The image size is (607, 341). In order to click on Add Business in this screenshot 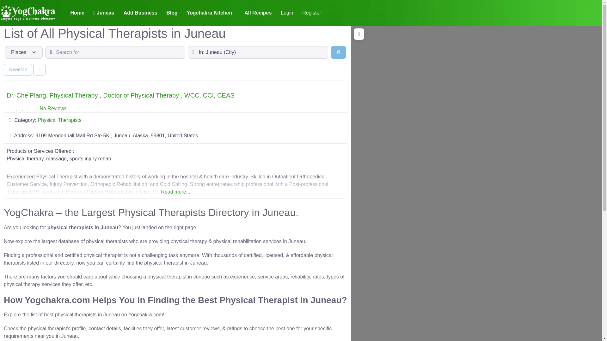, I will do `click(140, 13)`.